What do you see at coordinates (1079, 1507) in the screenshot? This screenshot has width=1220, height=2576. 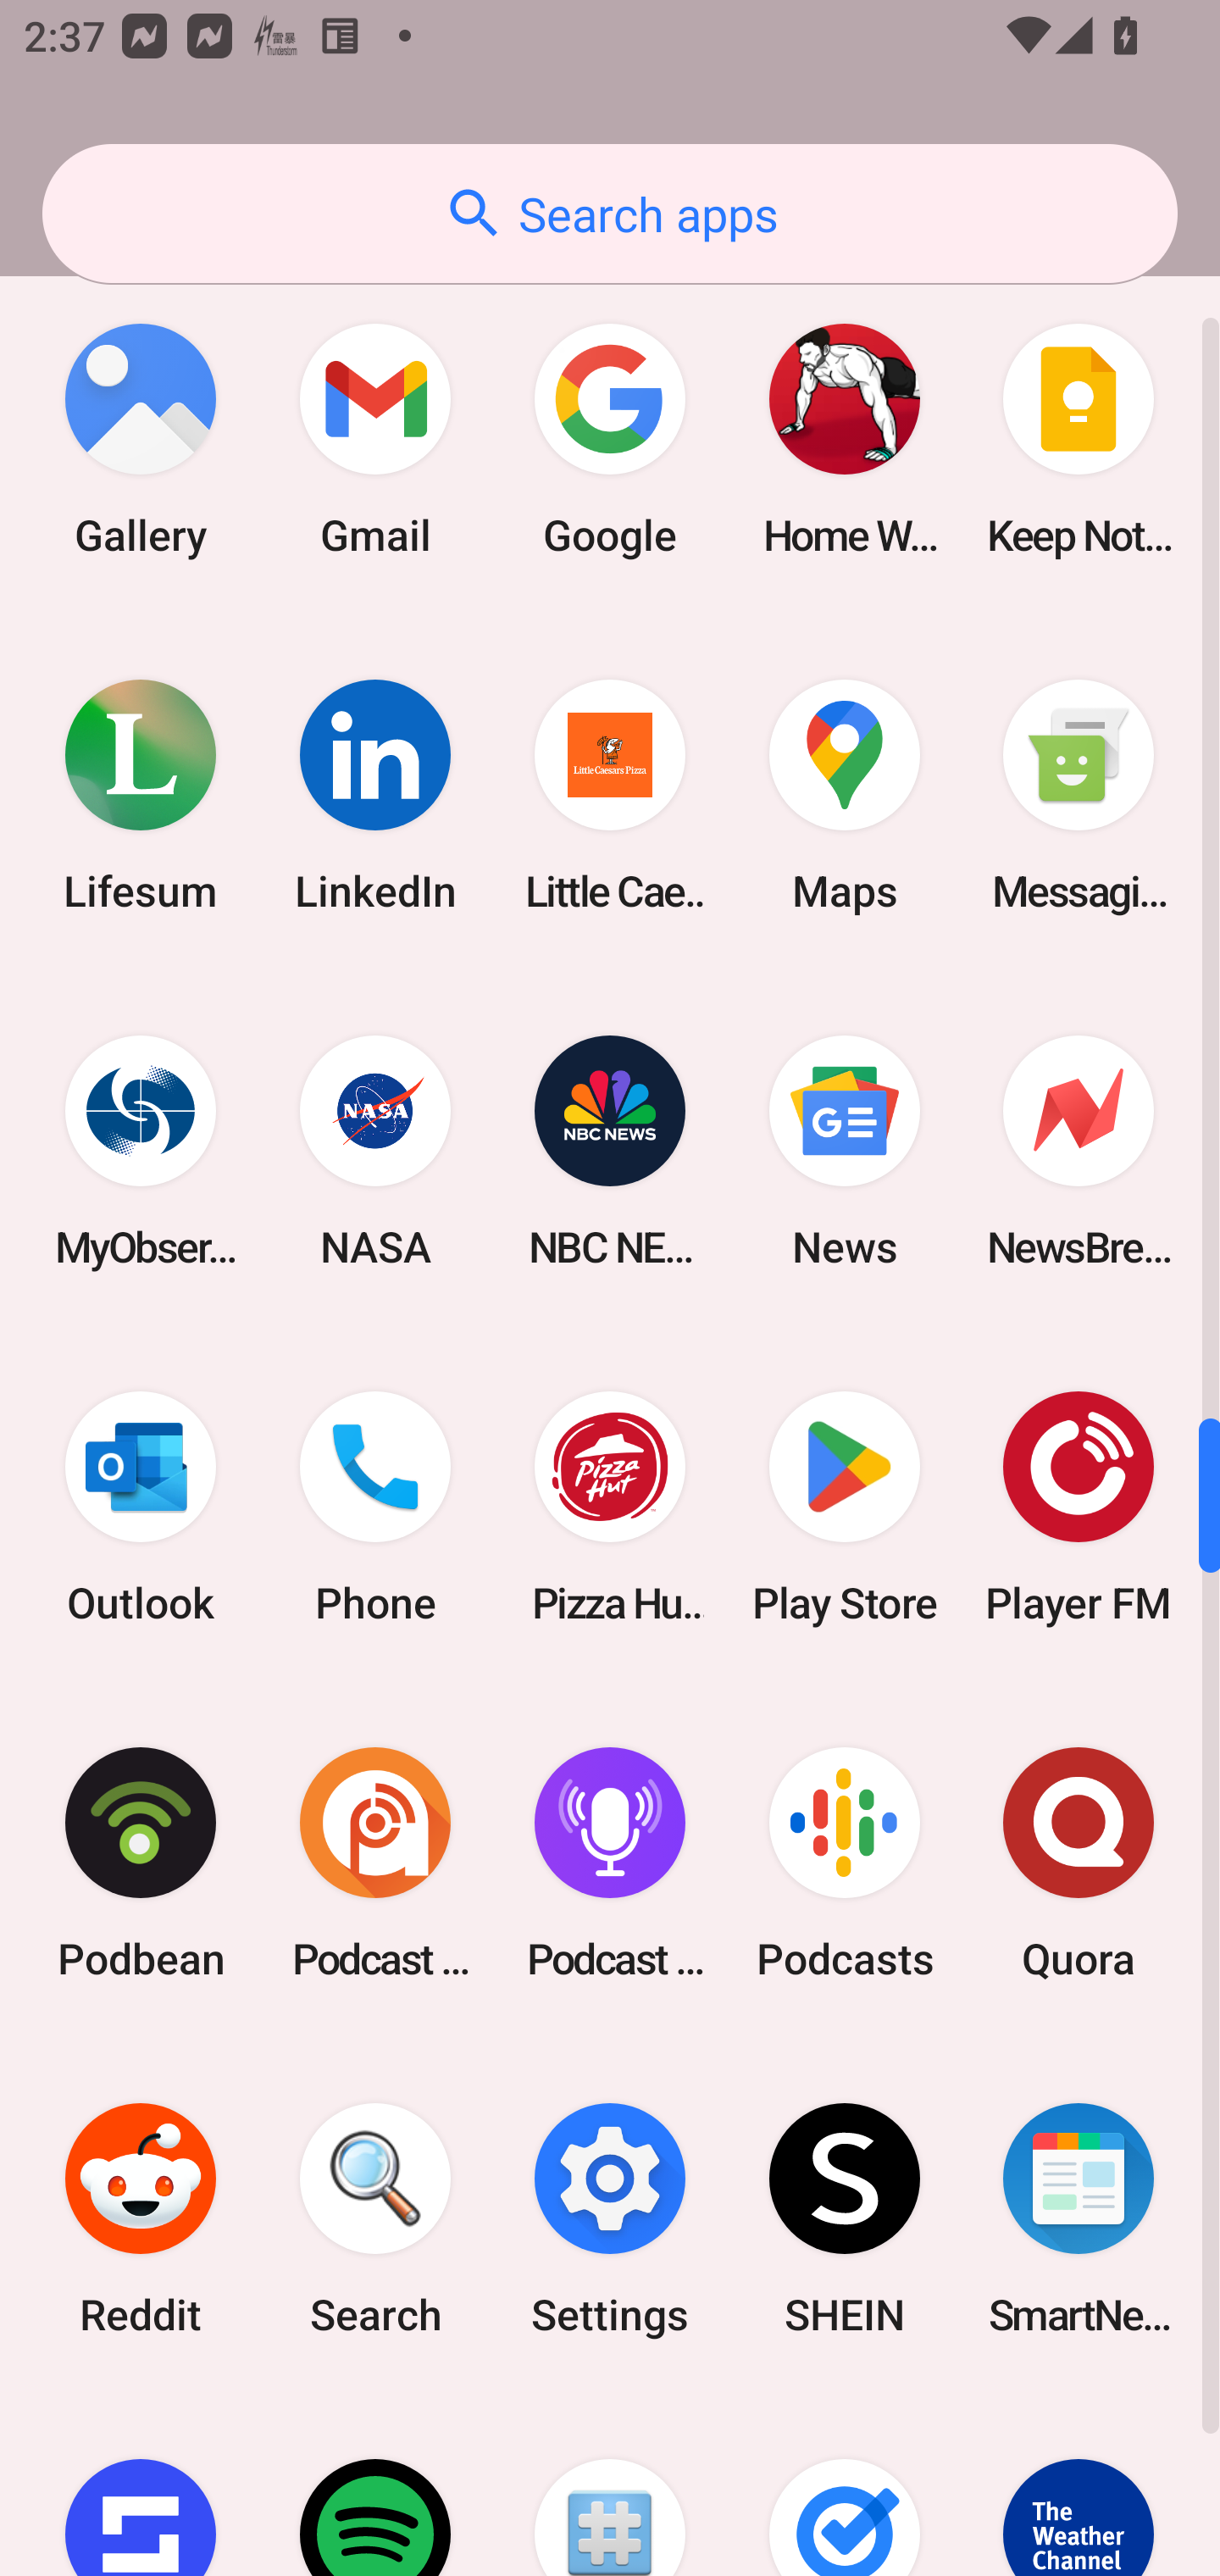 I see `Player FM` at bounding box center [1079, 1507].